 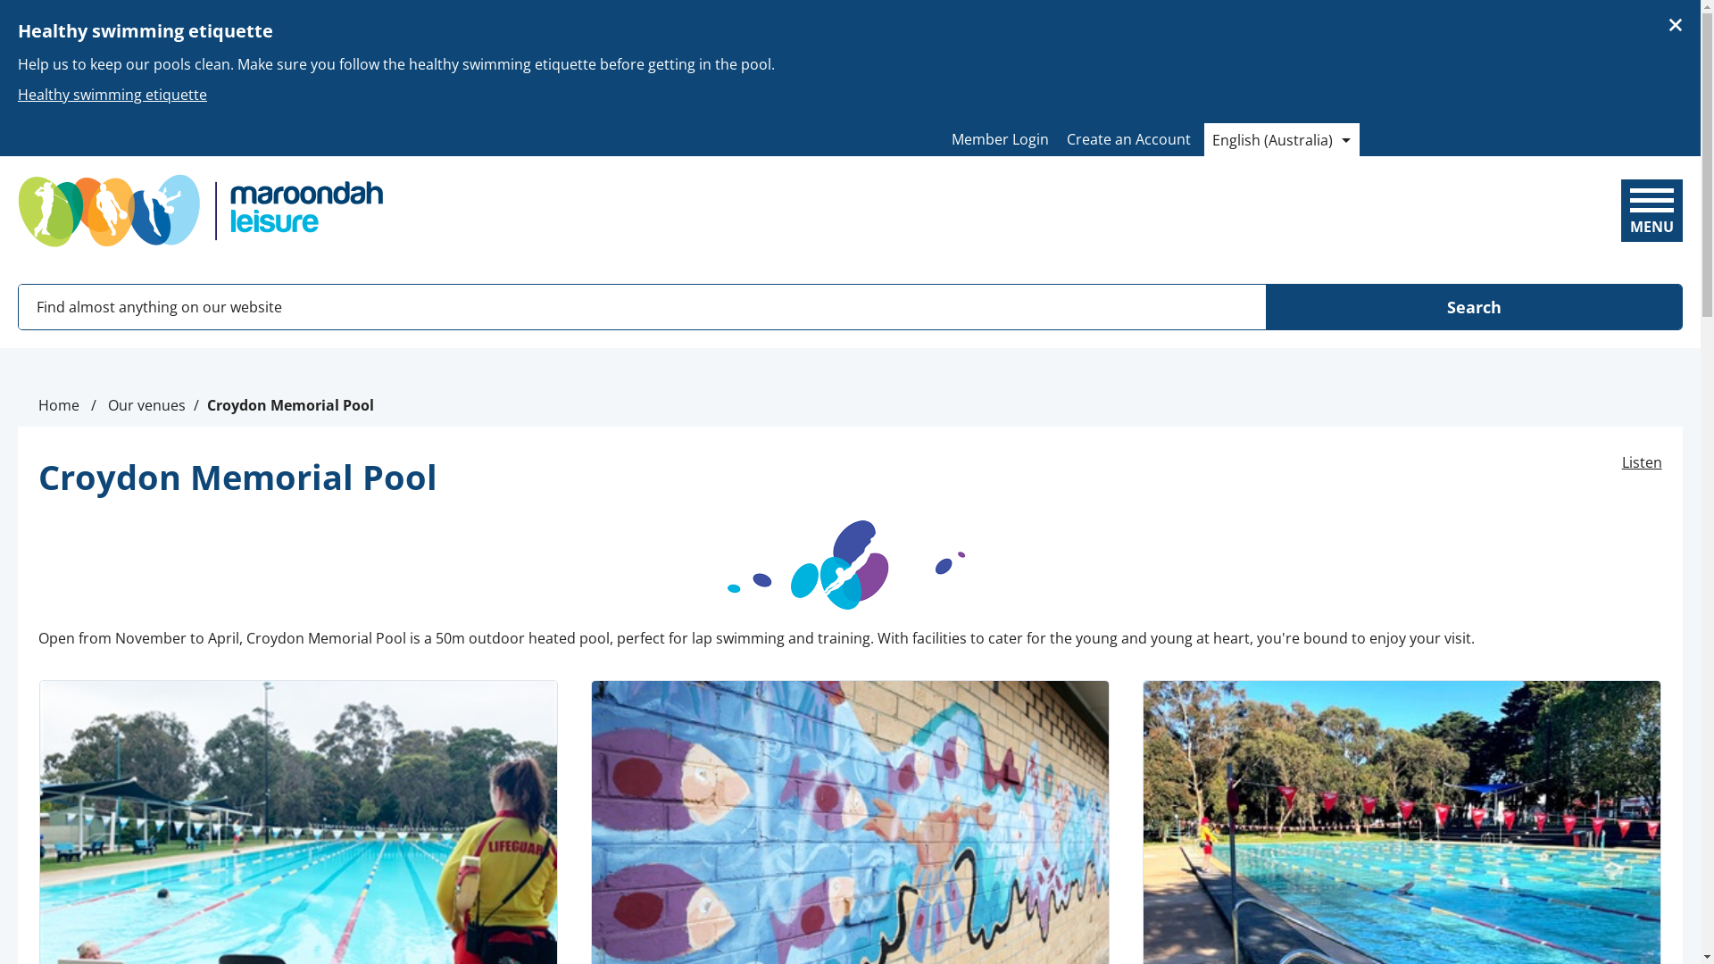 What do you see at coordinates (1652, 204) in the screenshot?
I see `MENU` at bounding box center [1652, 204].